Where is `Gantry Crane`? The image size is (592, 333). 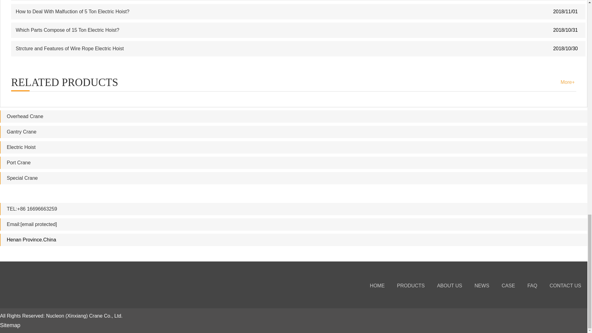
Gantry Crane is located at coordinates (21, 132).